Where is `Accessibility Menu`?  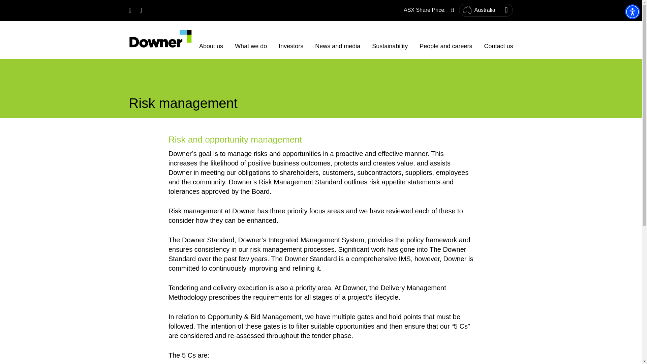 Accessibility Menu is located at coordinates (632, 11).